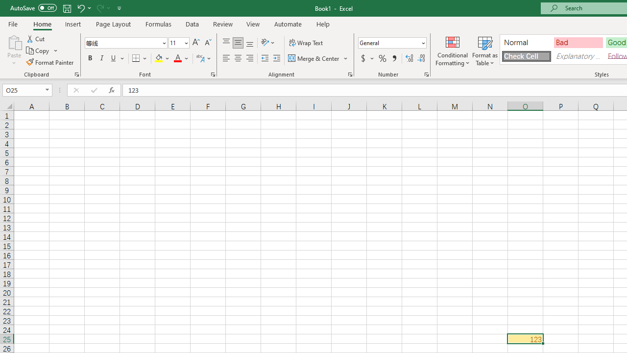  Describe the element at coordinates (578, 56) in the screenshot. I see `Explanatory Text` at that location.